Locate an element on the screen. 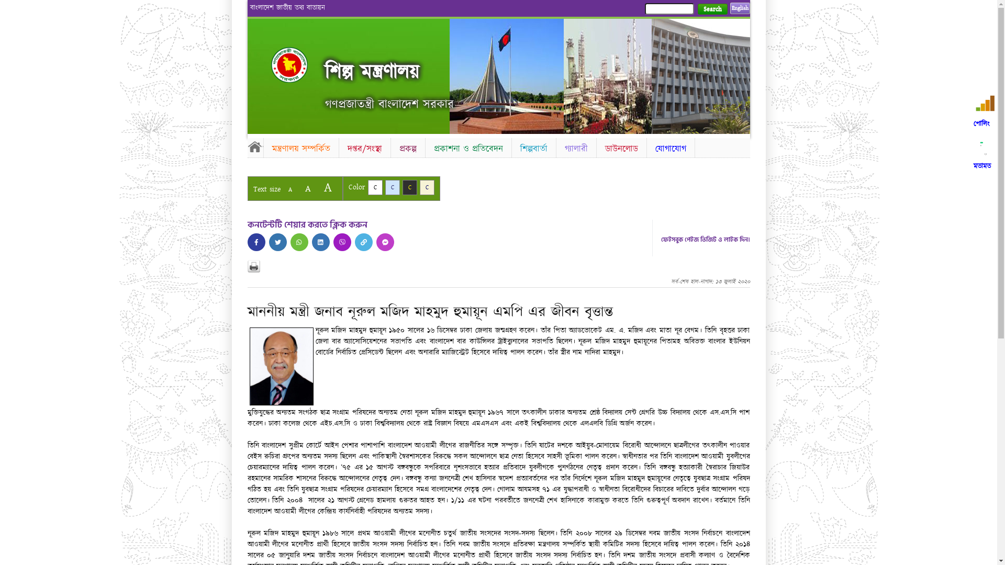 The width and height of the screenshot is (1005, 565). Home is located at coordinates (255, 146).